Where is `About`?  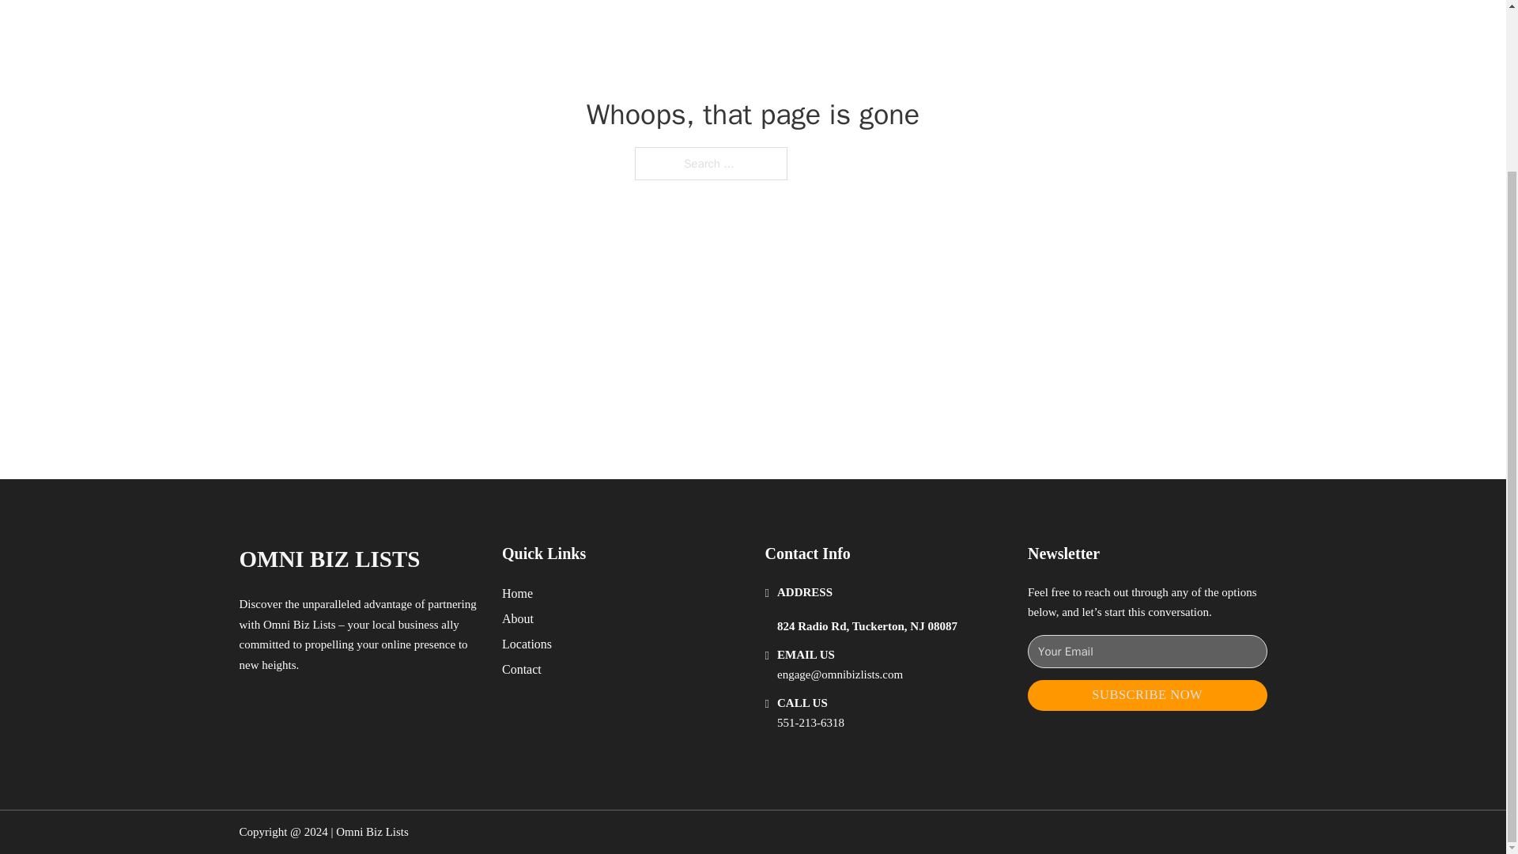 About is located at coordinates (518, 618).